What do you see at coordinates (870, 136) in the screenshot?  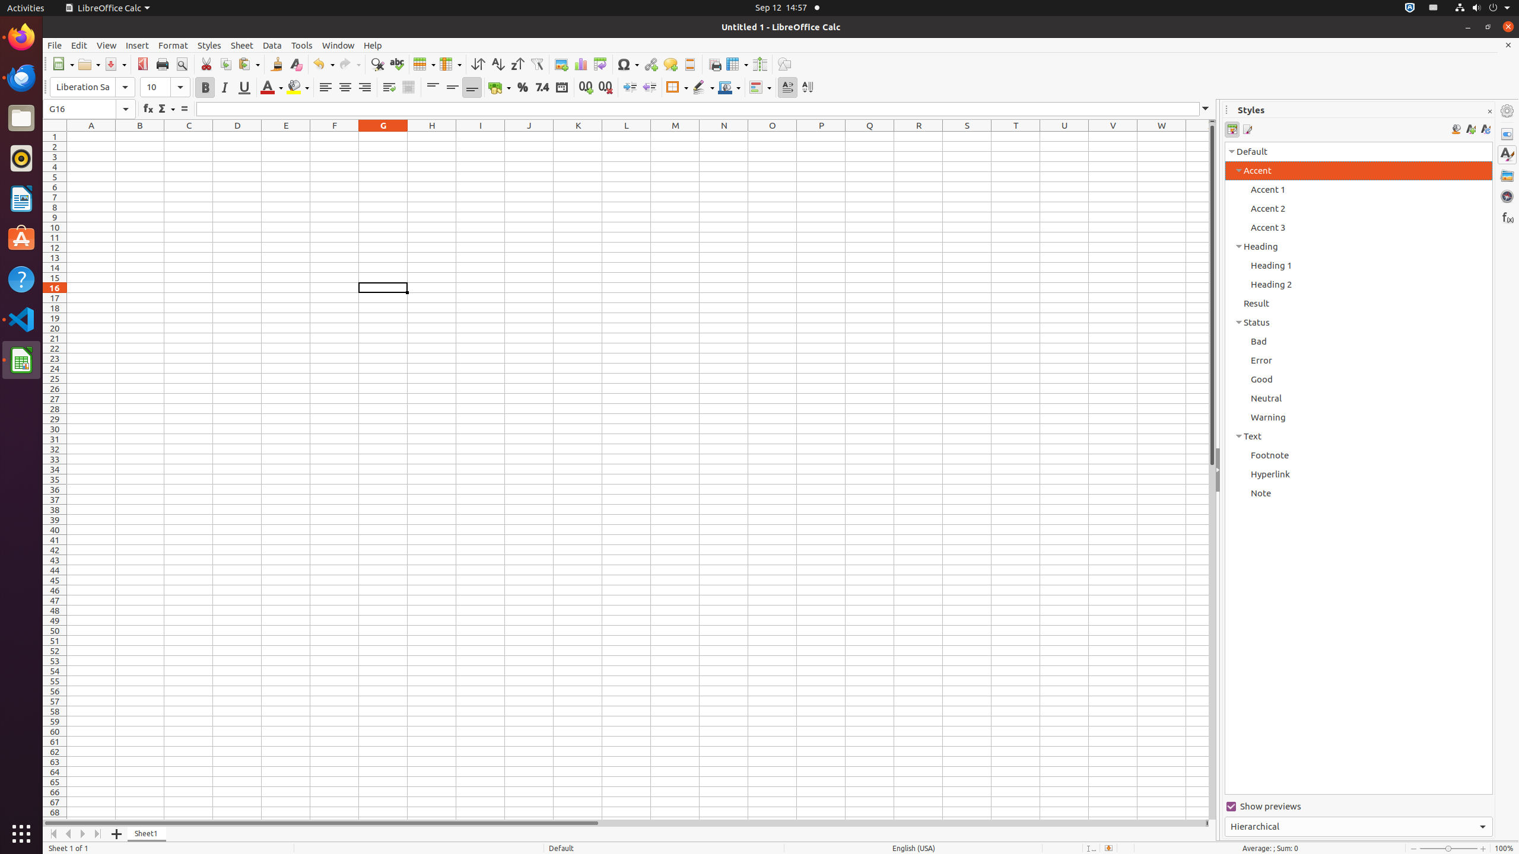 I see `Q1` at bounding box center [870, 136].